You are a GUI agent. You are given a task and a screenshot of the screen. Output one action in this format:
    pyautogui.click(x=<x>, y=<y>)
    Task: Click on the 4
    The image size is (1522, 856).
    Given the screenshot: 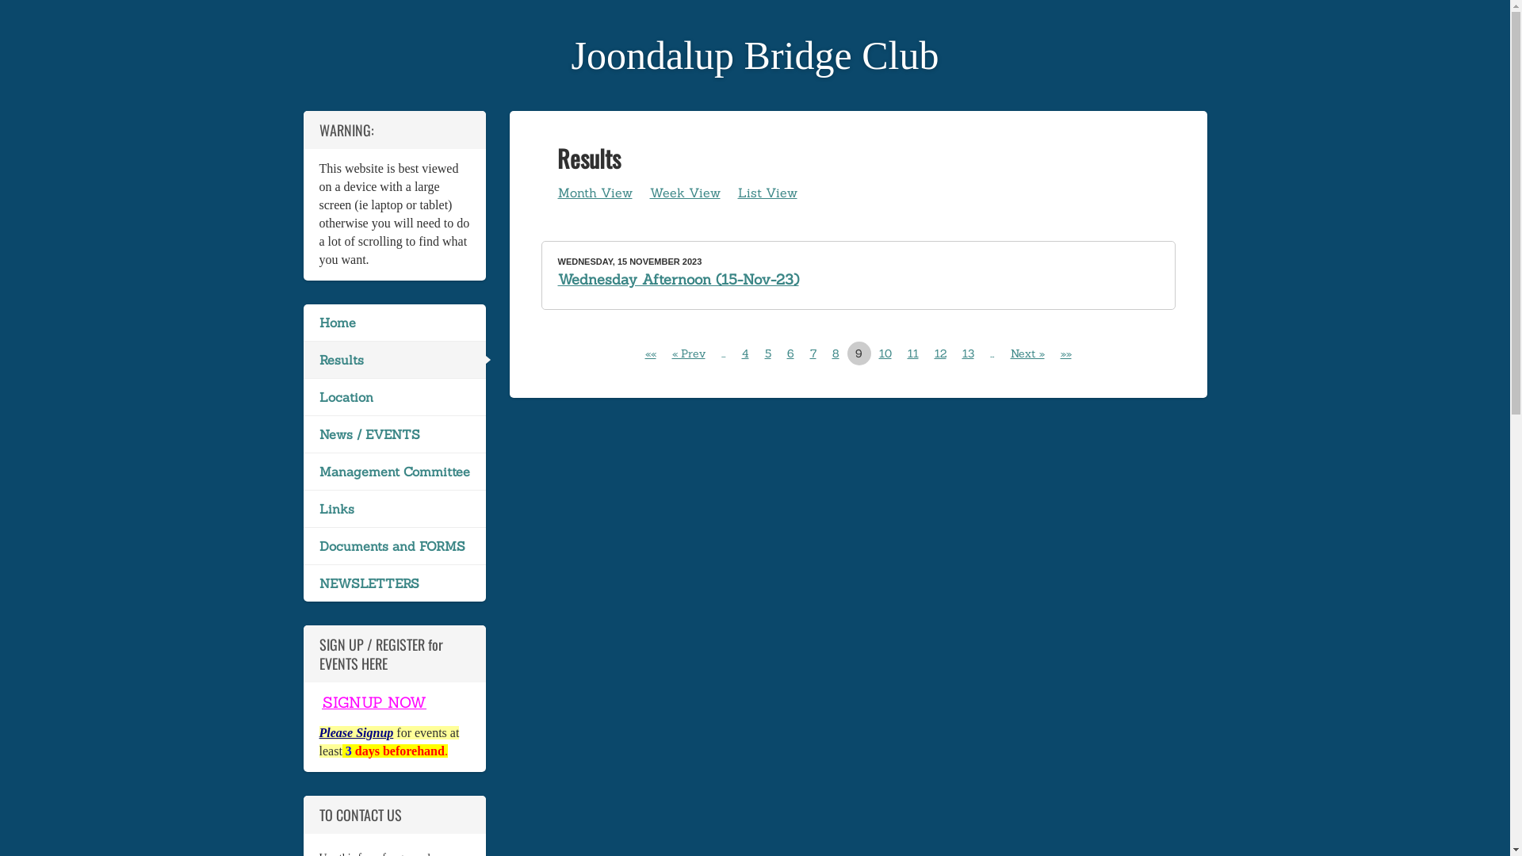 What is the action you would take?
    pyautogui.click(x=745, y=353)
    